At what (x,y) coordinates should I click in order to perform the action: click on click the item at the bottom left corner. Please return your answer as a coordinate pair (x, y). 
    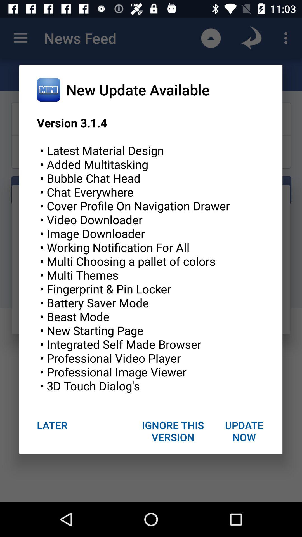
    Looking at the image, I should click on (52, 425).